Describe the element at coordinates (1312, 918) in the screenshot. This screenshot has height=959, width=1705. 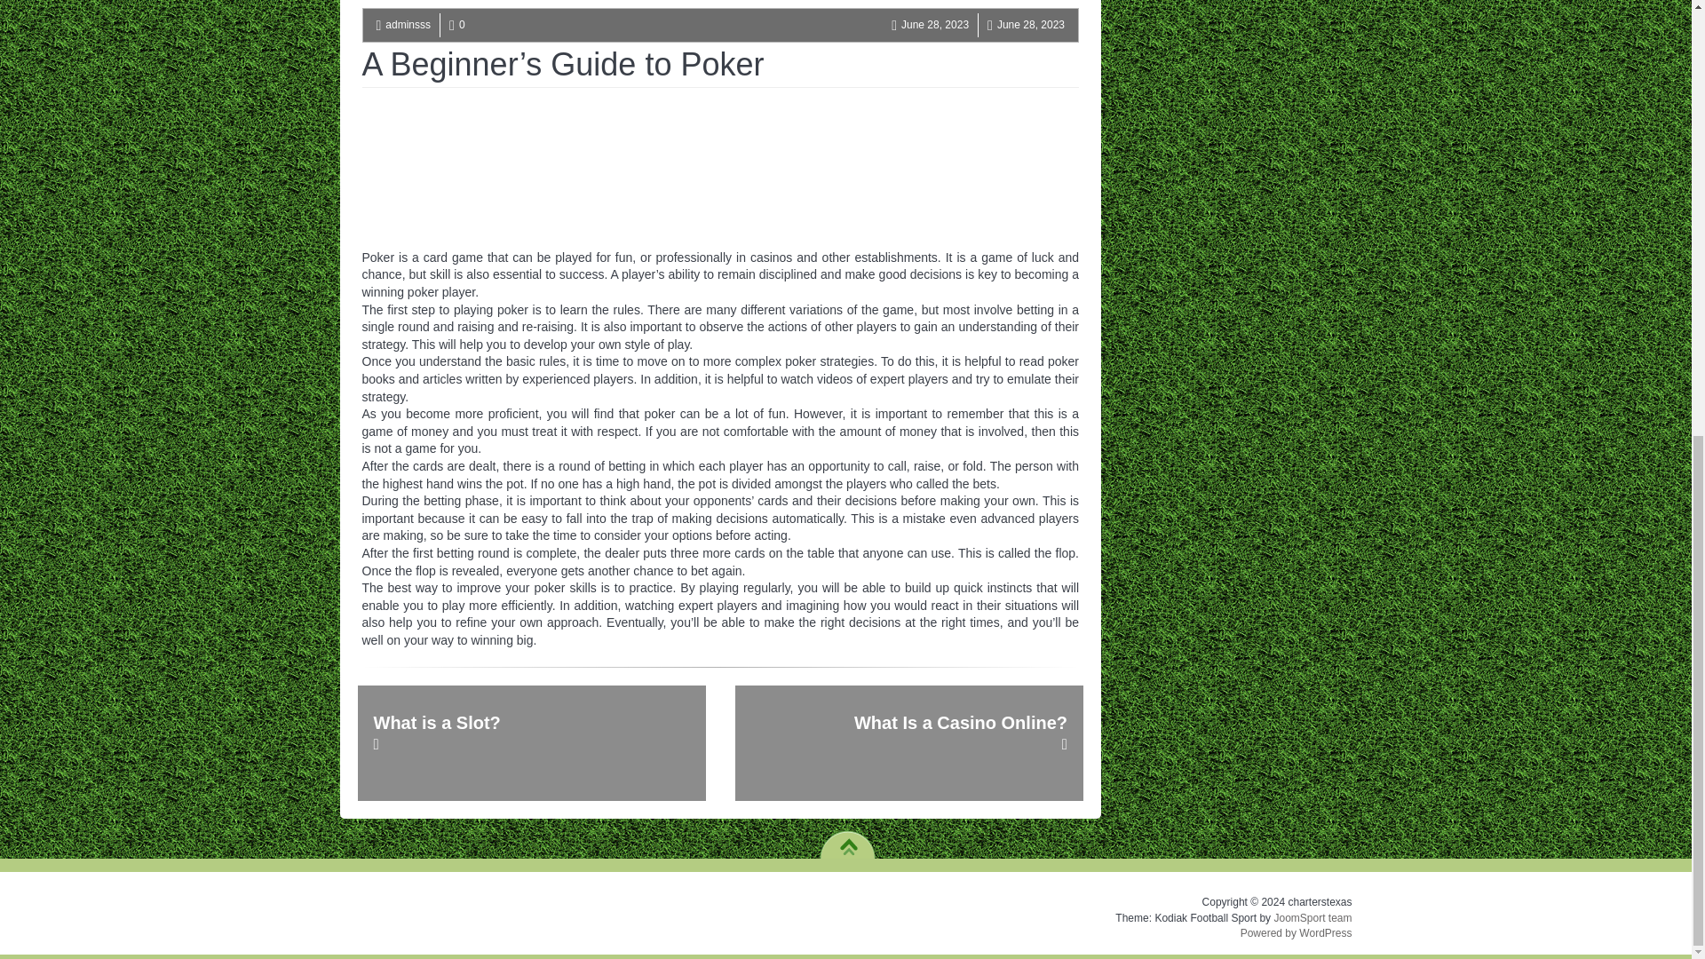
I see ` The Best WordPress Sport Plugin for your league and club ` at that location.